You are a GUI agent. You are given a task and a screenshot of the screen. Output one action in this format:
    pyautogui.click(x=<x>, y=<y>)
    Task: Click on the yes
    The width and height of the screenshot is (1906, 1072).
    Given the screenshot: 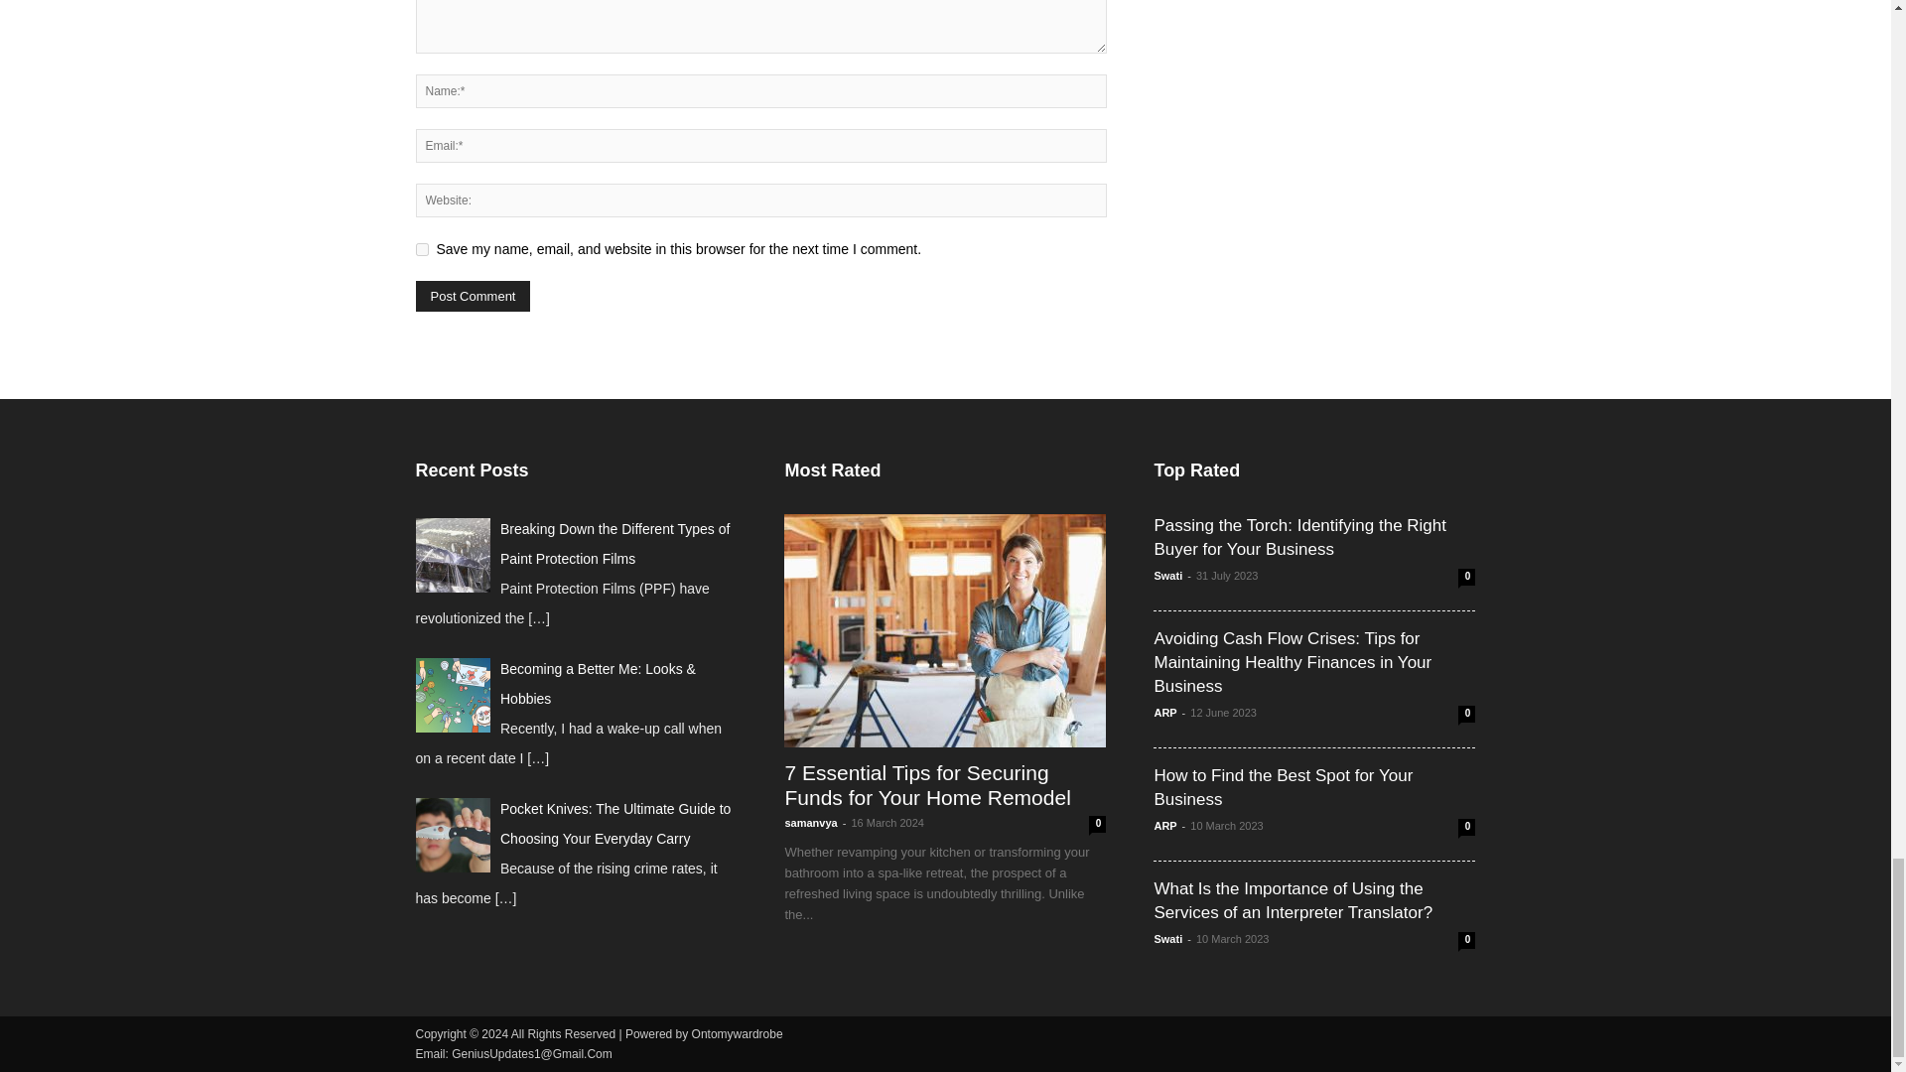 What is the action you would take?
    pyautogui.click(x=421, y=250)
    